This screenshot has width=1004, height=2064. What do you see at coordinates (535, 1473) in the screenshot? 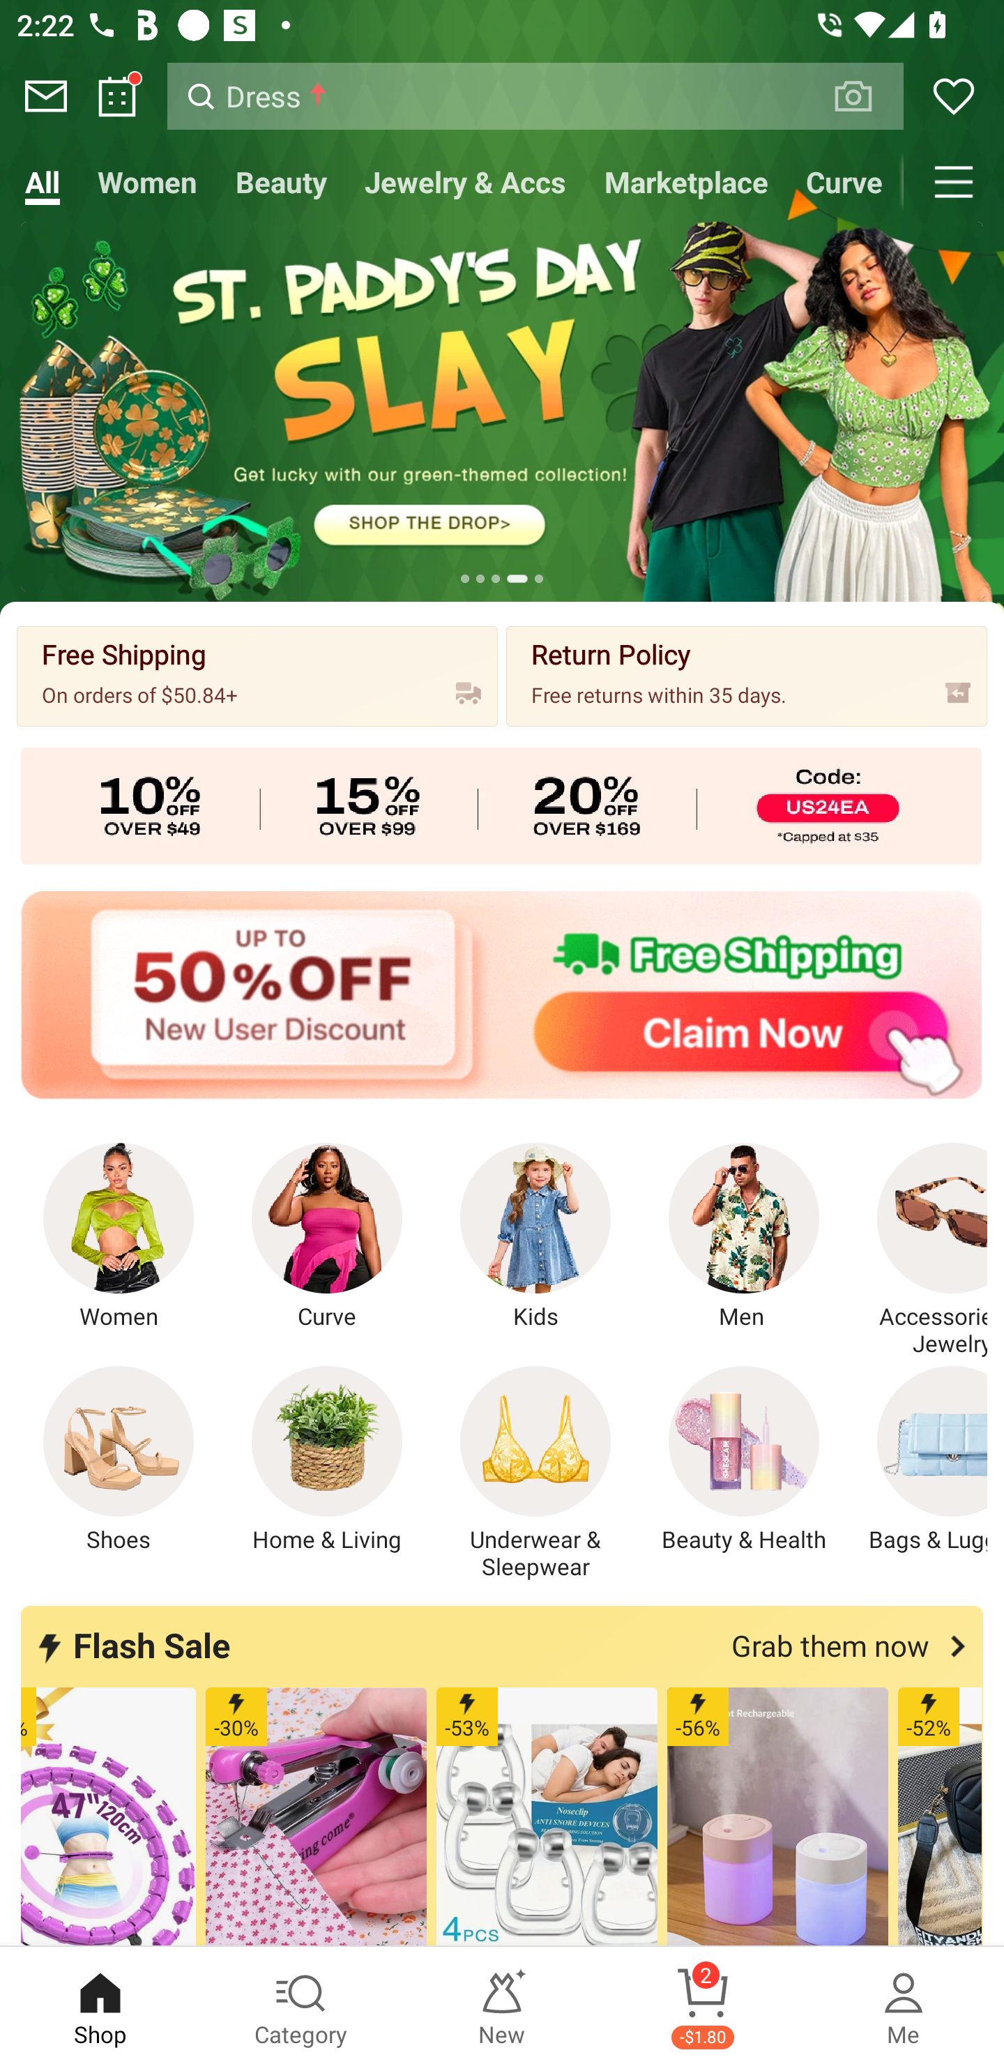
I see `Underwear & Sleepwear` at bounding box center [535, 1473].